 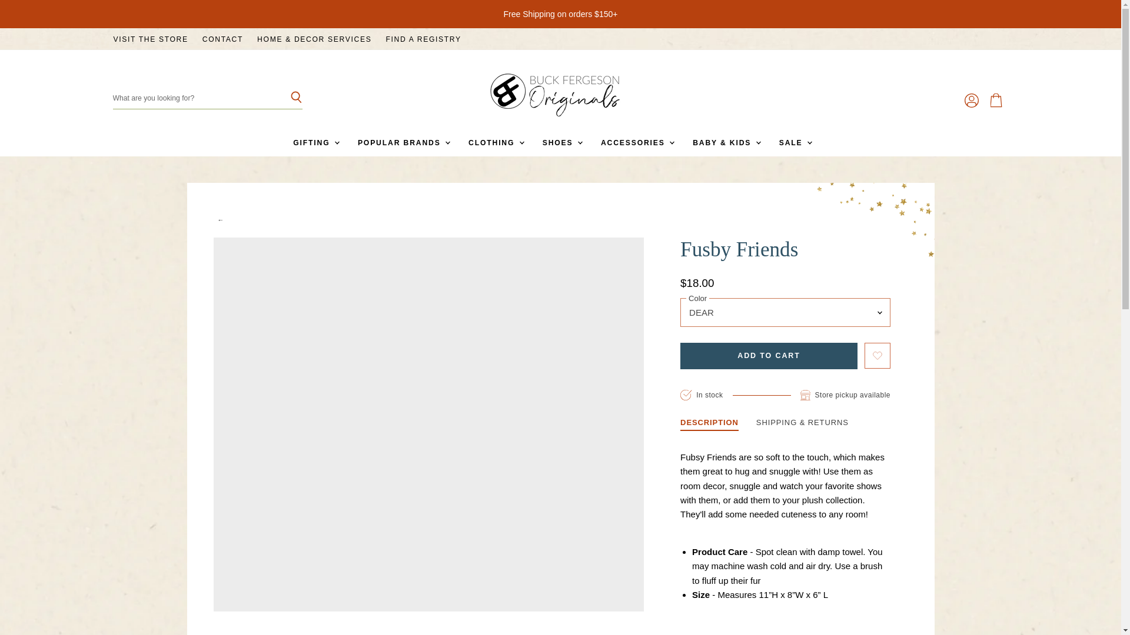 I want to click on Add to Wishlist, so click(x=877, y=355).